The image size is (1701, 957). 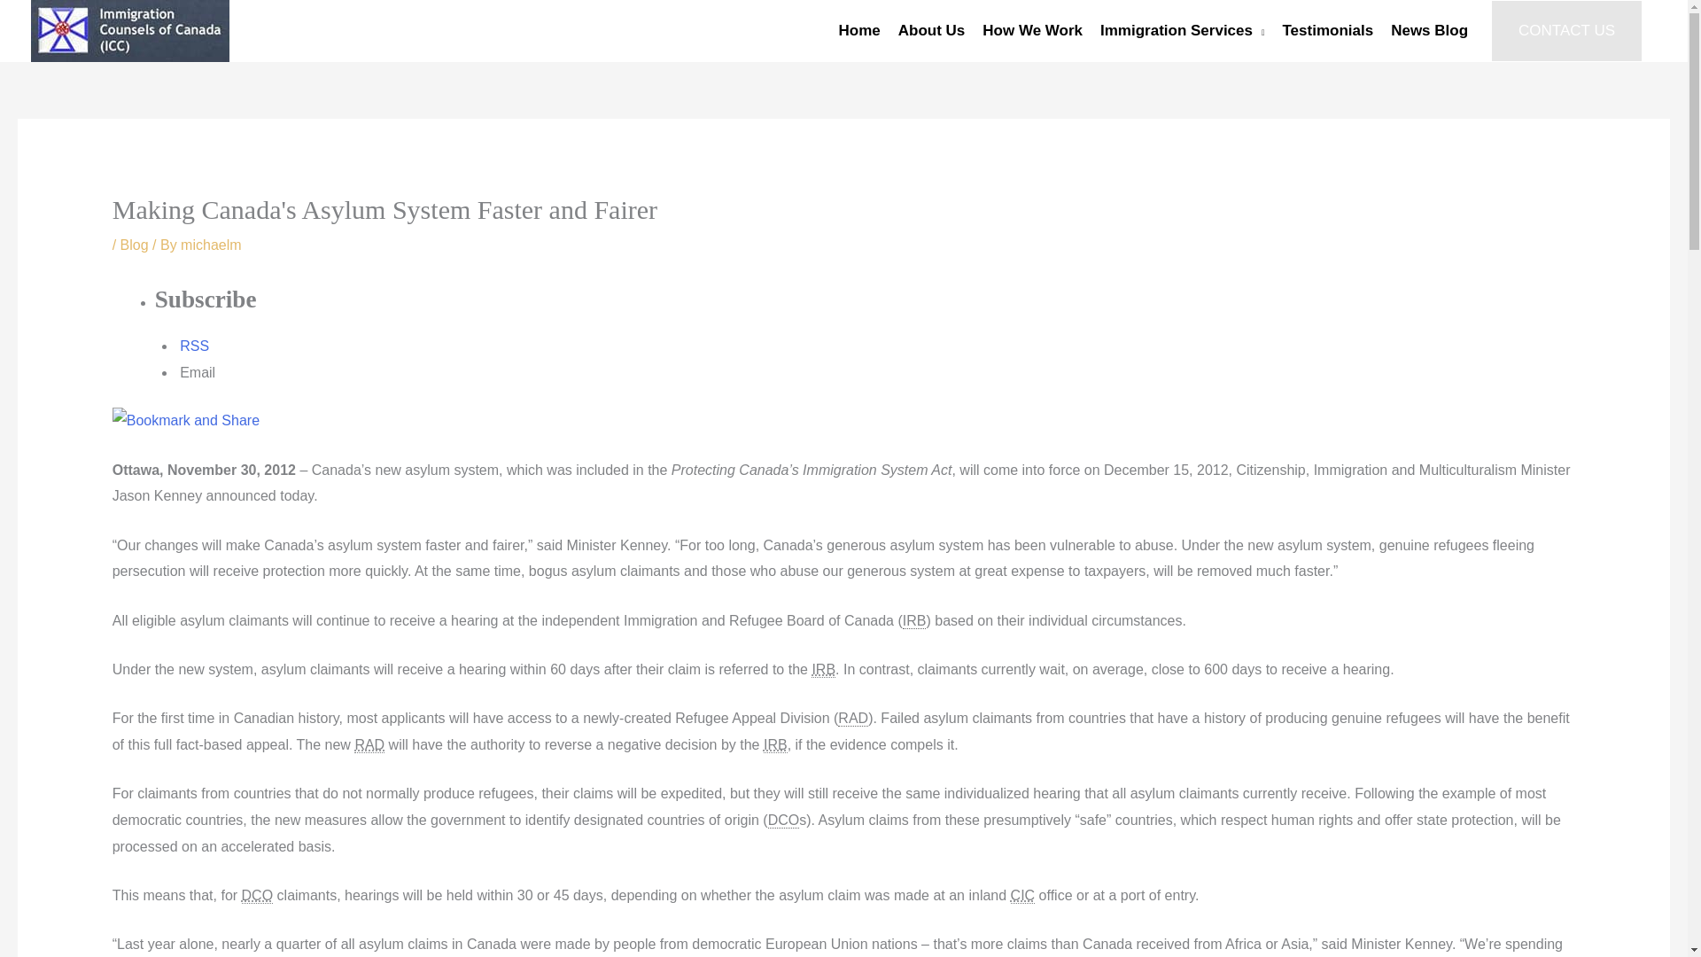 What do you see at coordinates (859, 31) in the screenshot?
I see `Home` at bounding box center [859, 31].